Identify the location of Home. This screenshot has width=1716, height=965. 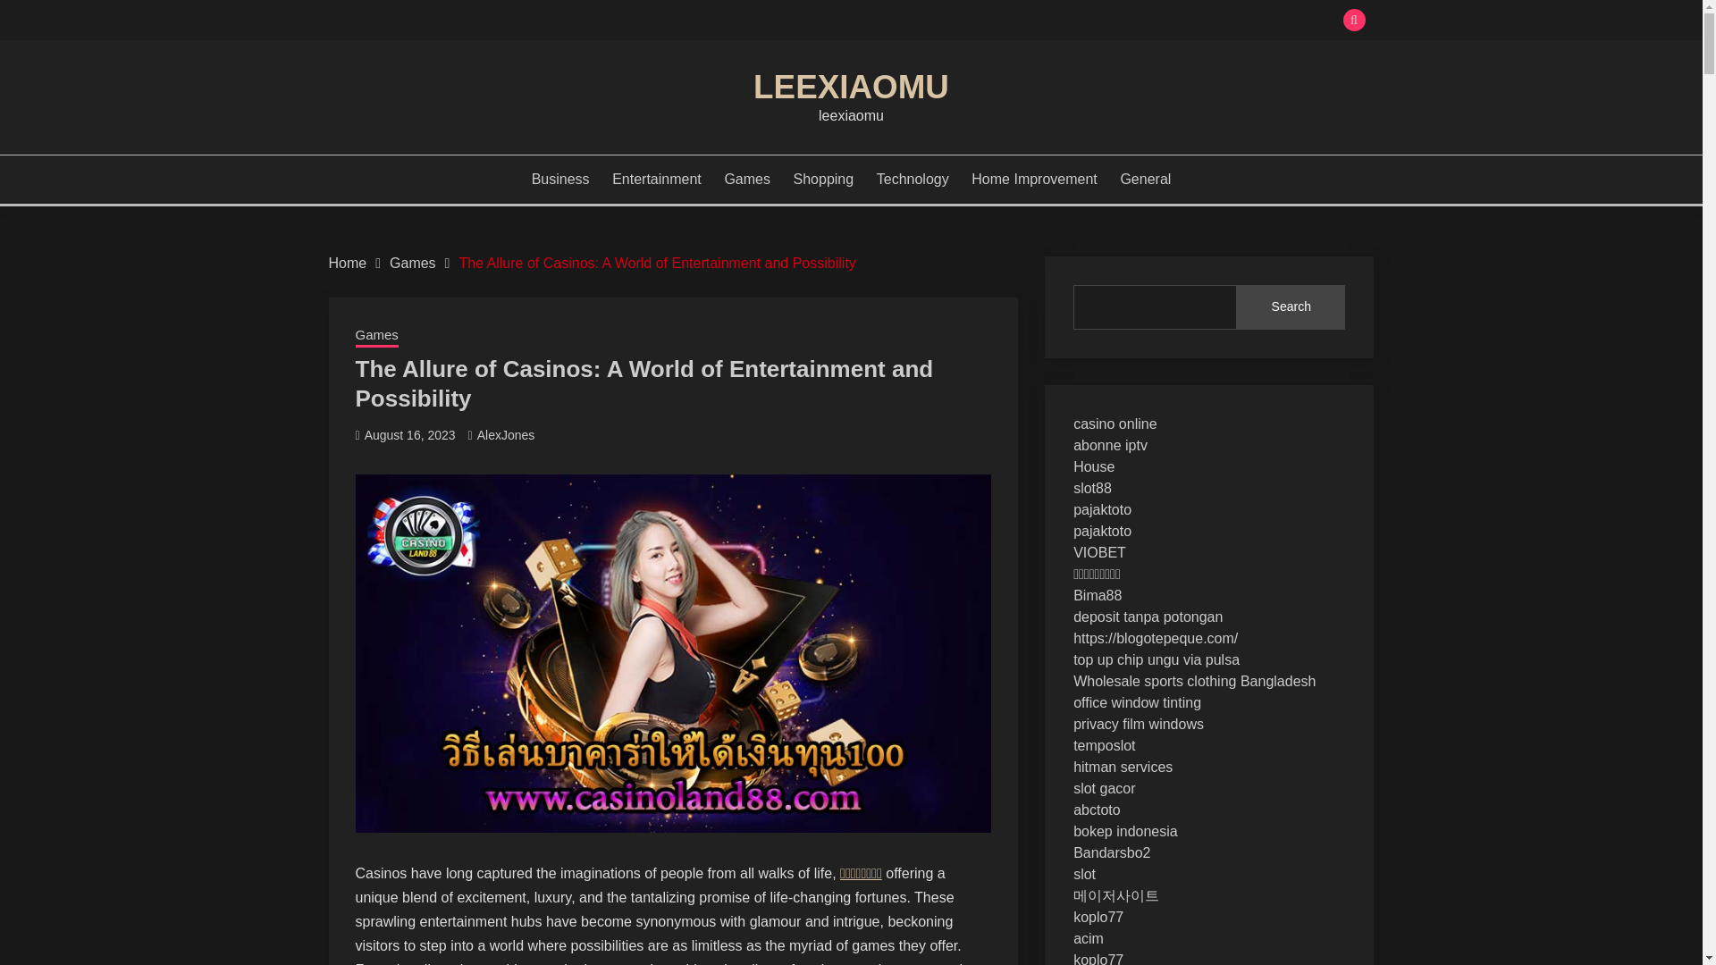
(348, 263).